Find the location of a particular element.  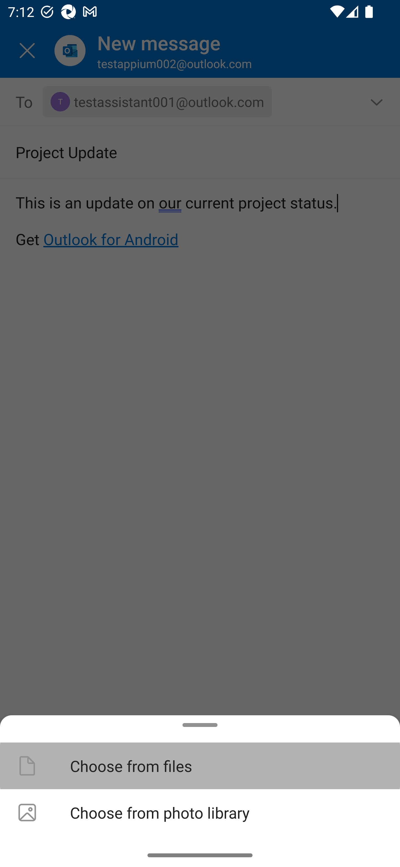

Choose from files is located at coordinates (200, 765).